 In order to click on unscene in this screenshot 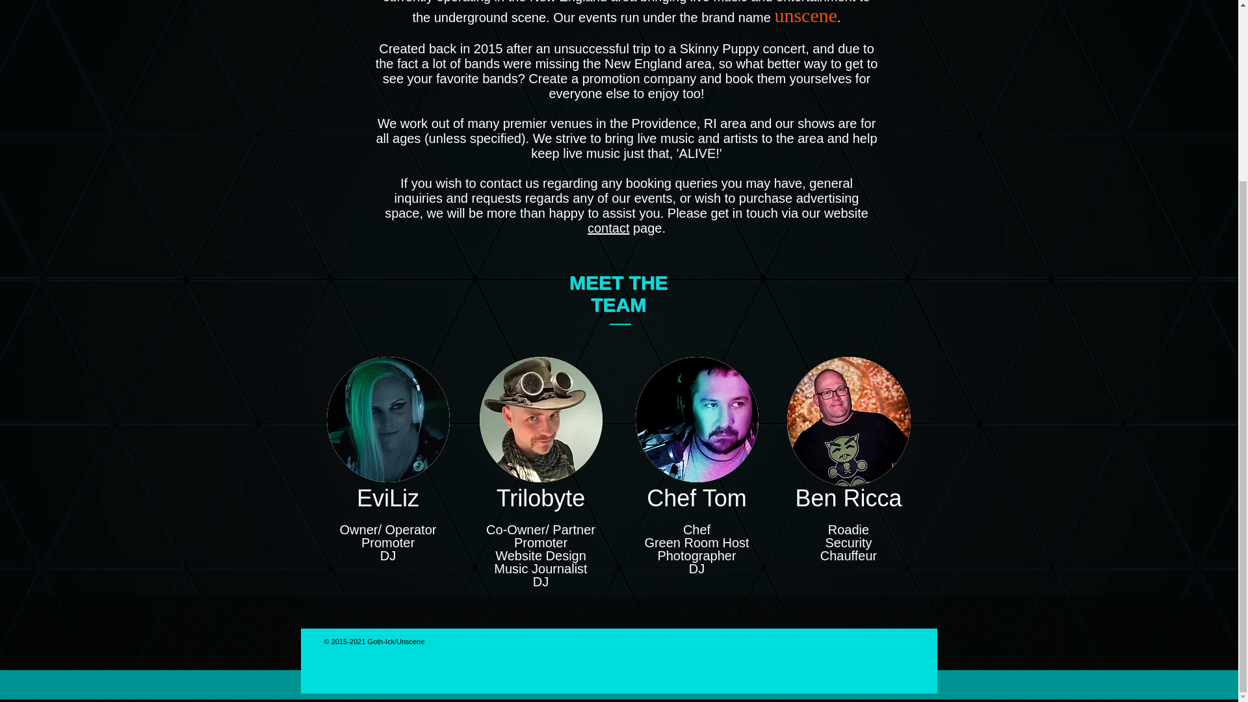, I will do `click(805, 14)`.